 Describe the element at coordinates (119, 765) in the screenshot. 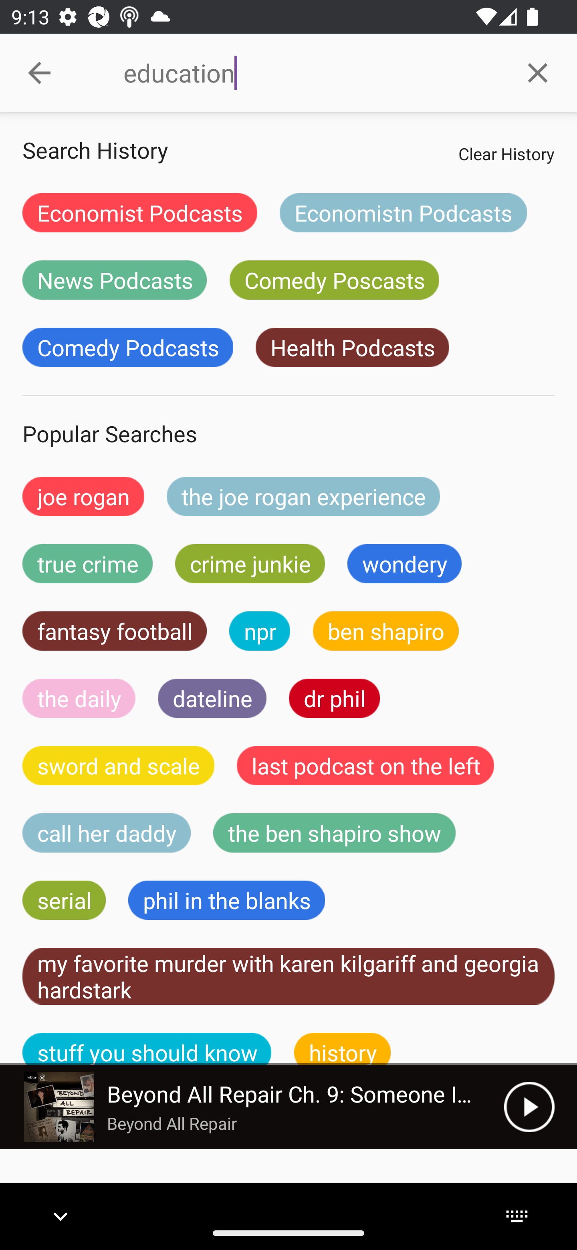

I see `sword and scale` at that location.